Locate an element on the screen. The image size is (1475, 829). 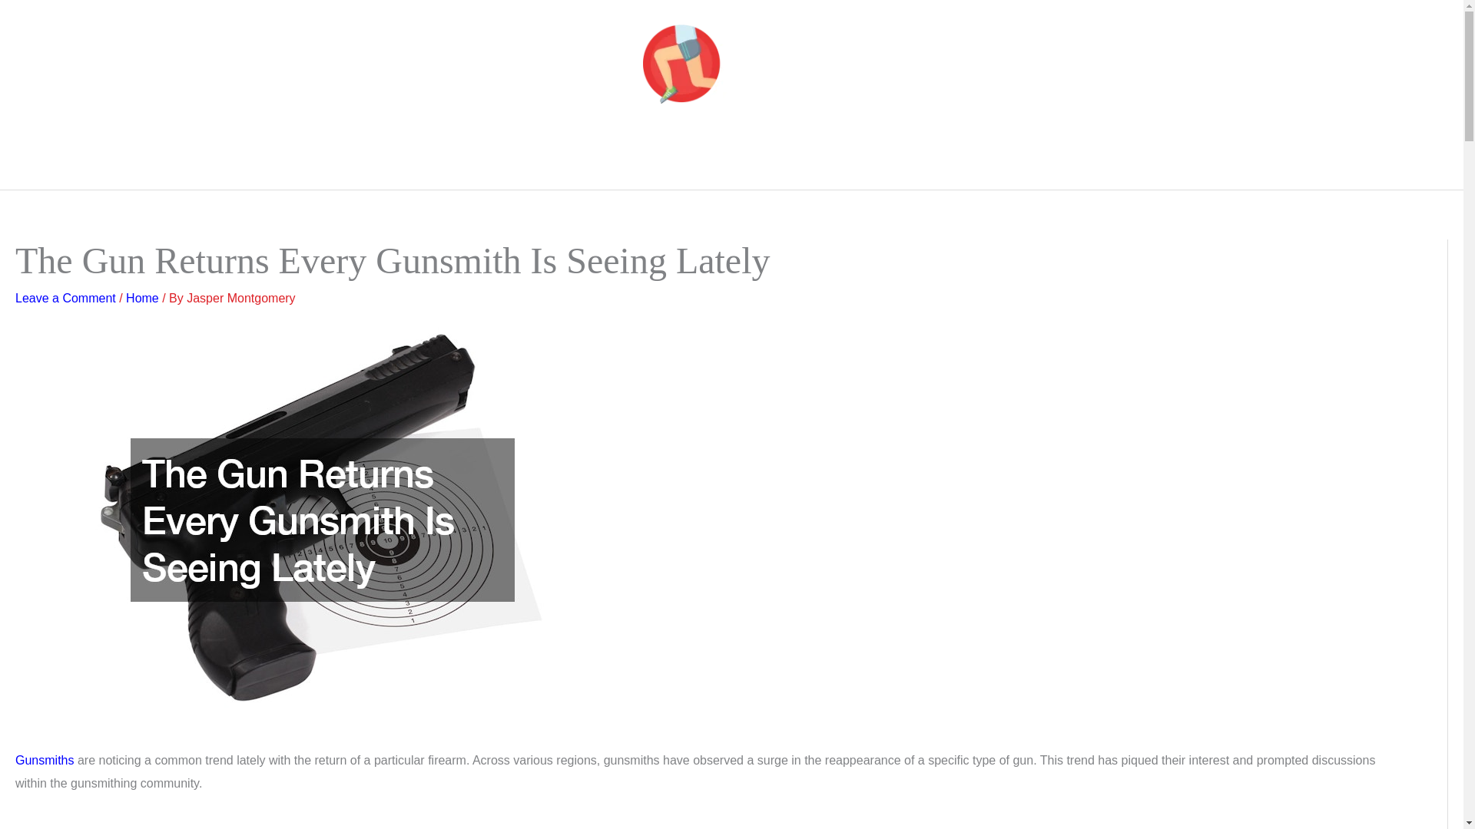
Outdoor Sports is located at coordinates (451, 153).